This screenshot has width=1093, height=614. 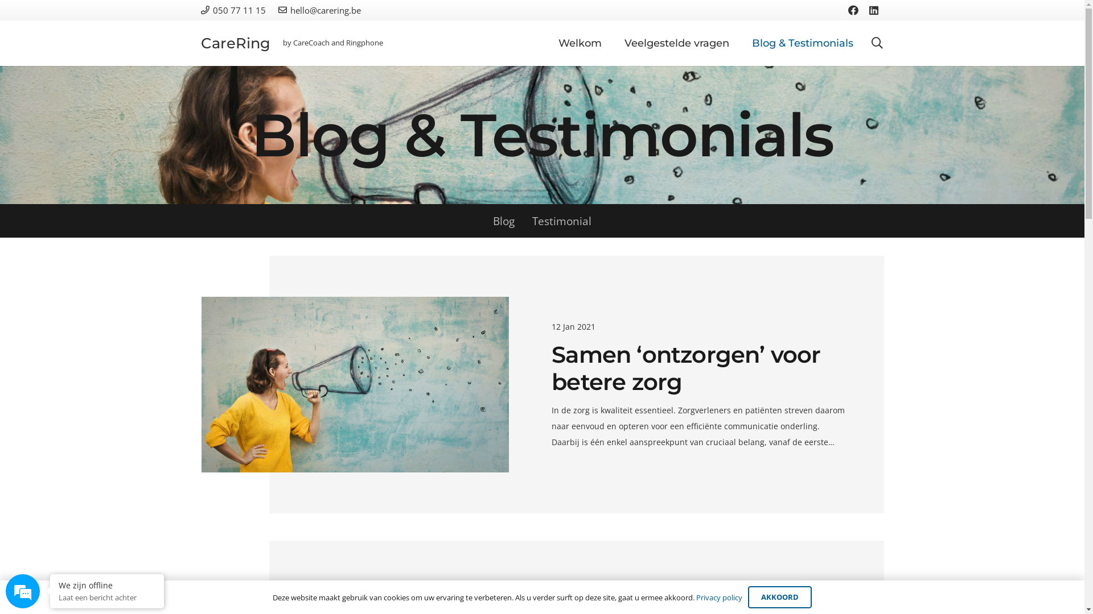 What do you see at coordinates (751, 387) in the screenshot?
I see `Ringphone BV` at bounding box center [751, 387].